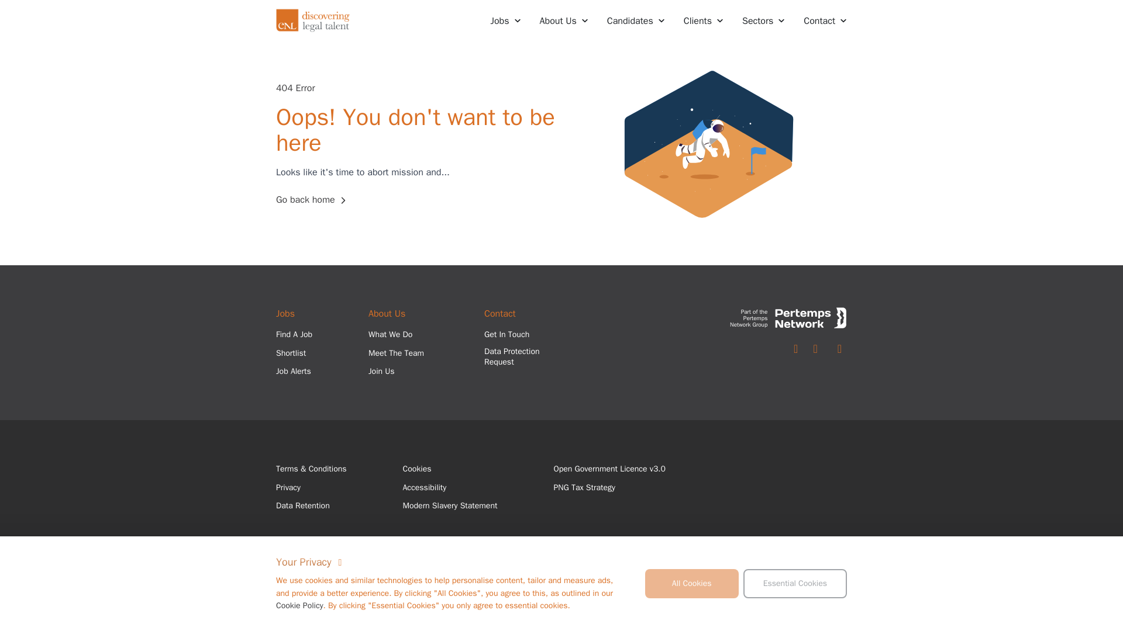 The width and height of the screenshot is (1123, 631). I want to click on Essential Cookies, so click(795, 584).